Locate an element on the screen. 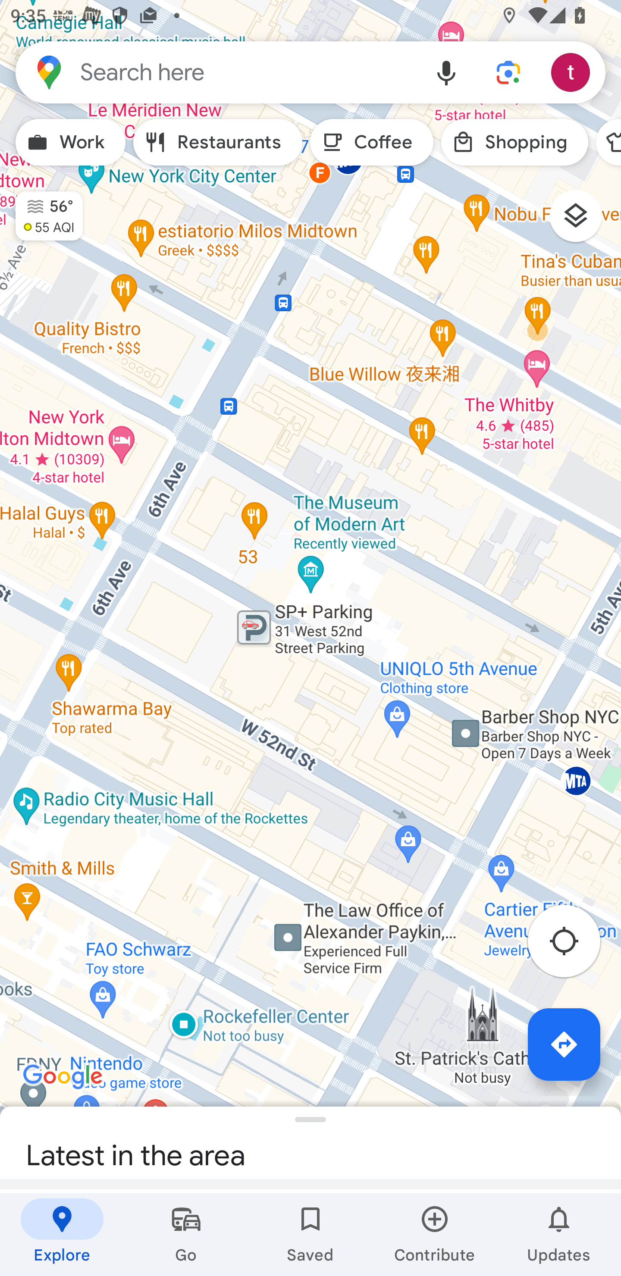 The height and width of the screenshot is (1276, 621). Mist, 56°, Moderate, 55 AQI 56° 55 AQI is located at coordinates (41, 210).